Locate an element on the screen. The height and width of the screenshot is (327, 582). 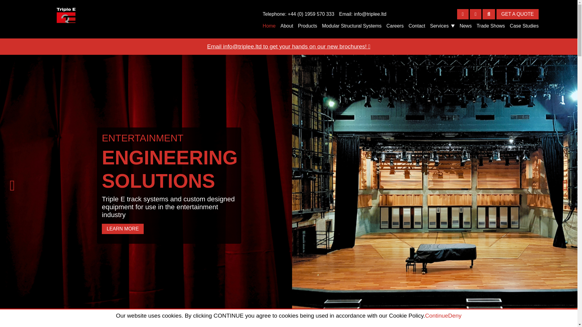
Home is located at coordinates (269, 25).